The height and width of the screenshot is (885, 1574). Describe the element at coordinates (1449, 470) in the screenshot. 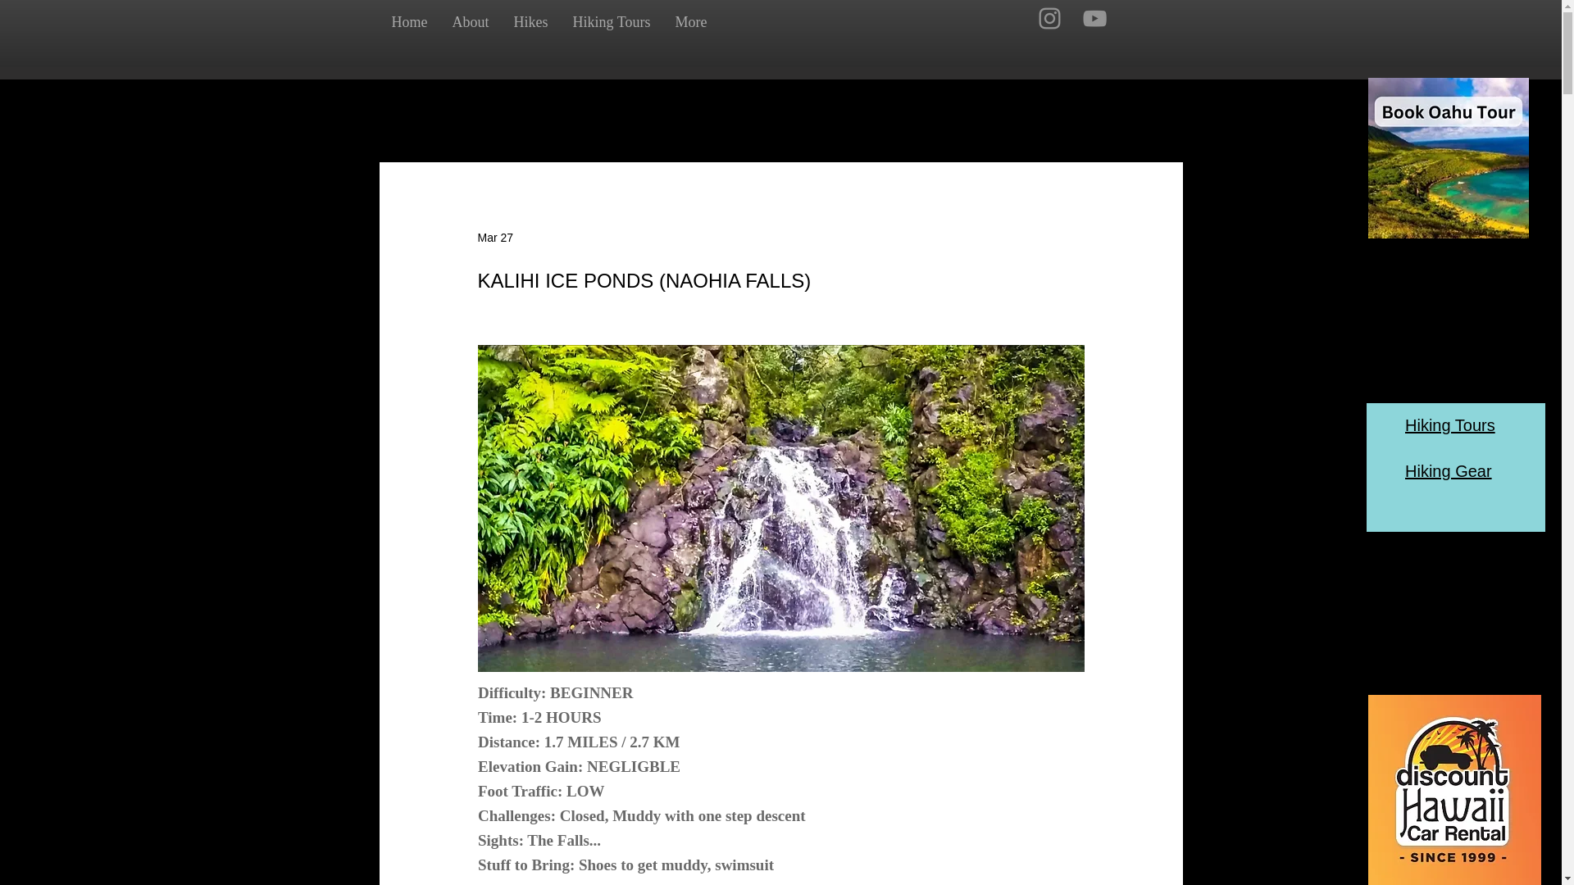

I see `Hiking Gear` at that location.